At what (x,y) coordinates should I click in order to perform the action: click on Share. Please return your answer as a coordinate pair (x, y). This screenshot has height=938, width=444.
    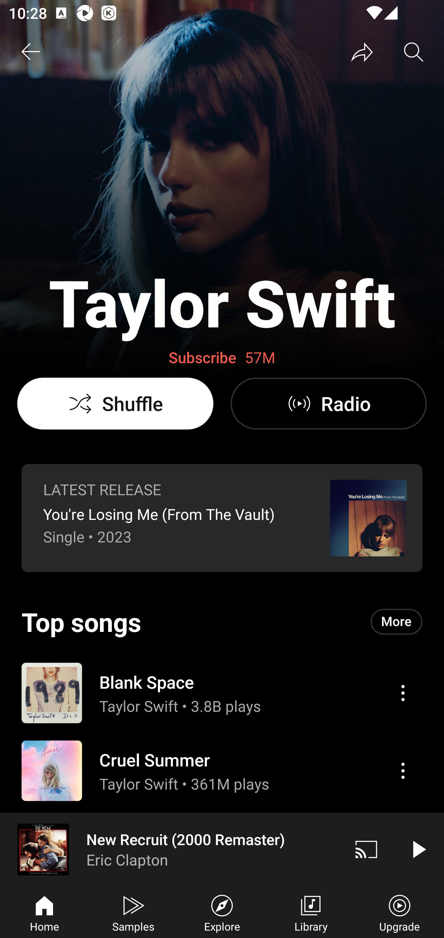
    Looking at the image, I should click on (362, 52).